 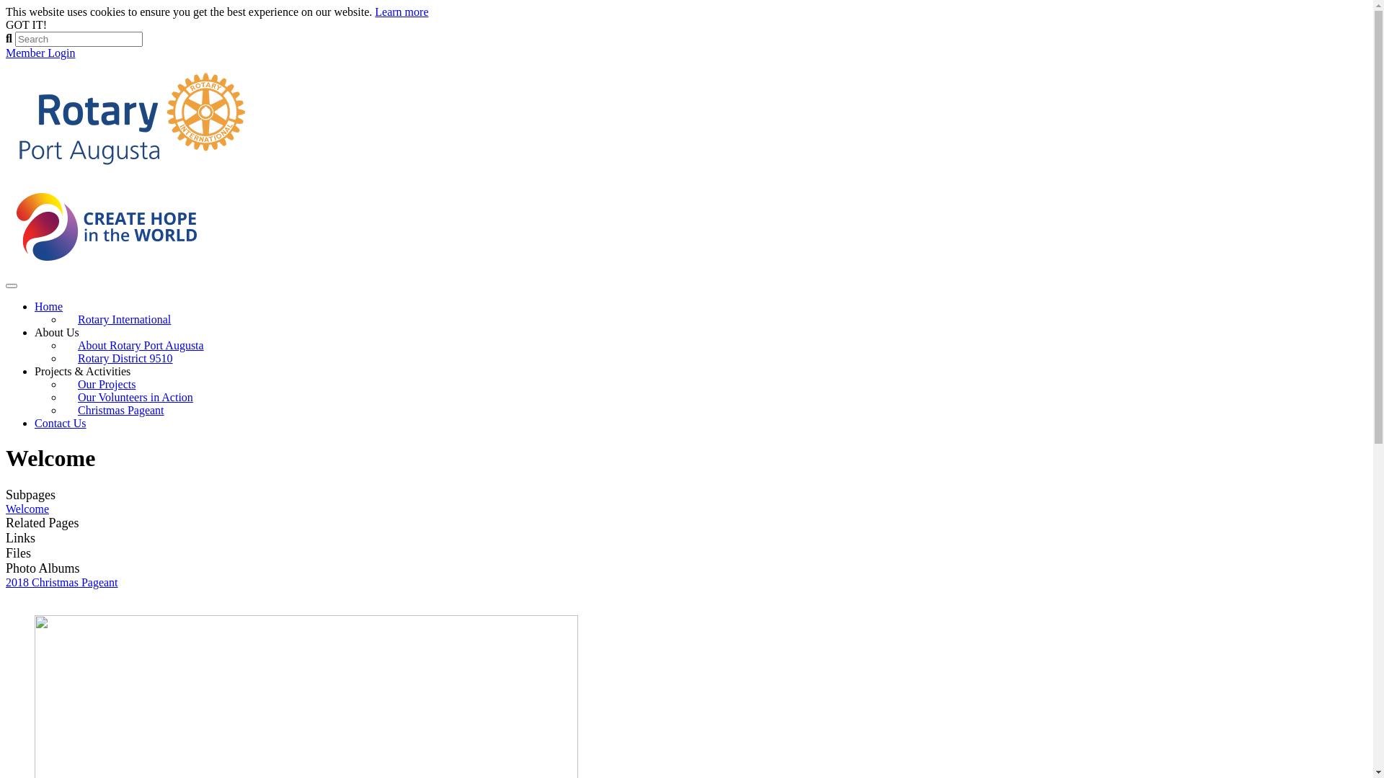 What do you see at coordinates (82, 372) in the screenshot?
I see `Projects & Activities` at bounding box center [82, 372].